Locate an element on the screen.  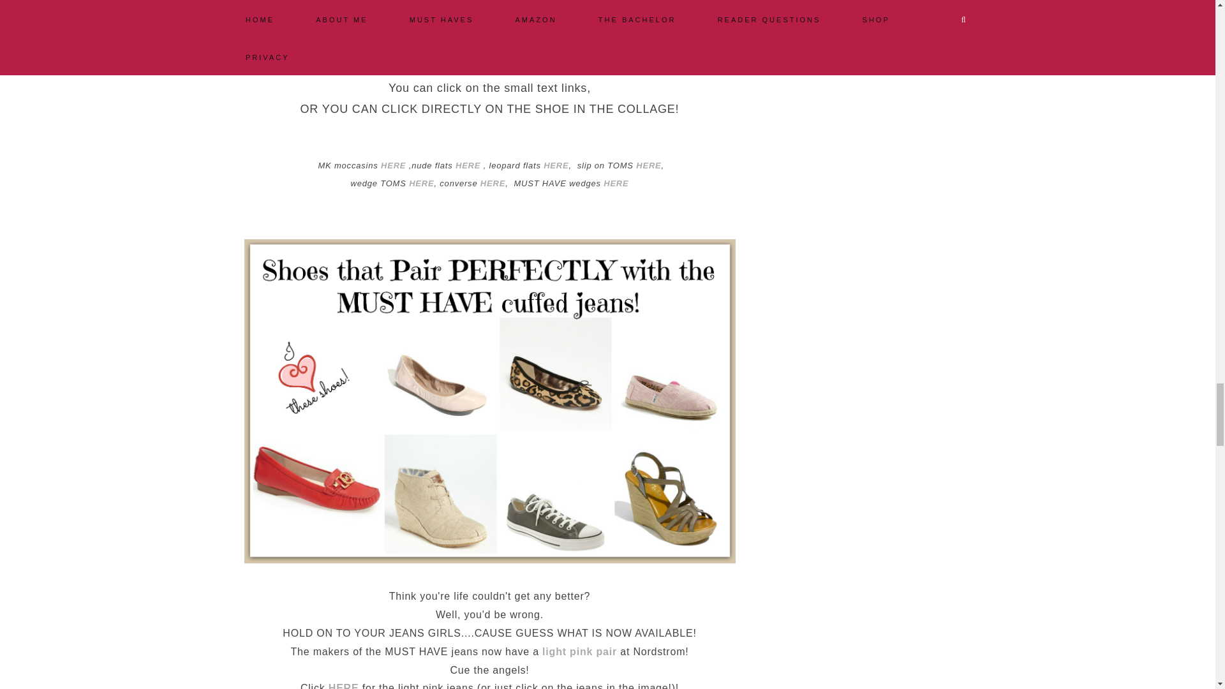
HERE is located at coordinates (468, 165).